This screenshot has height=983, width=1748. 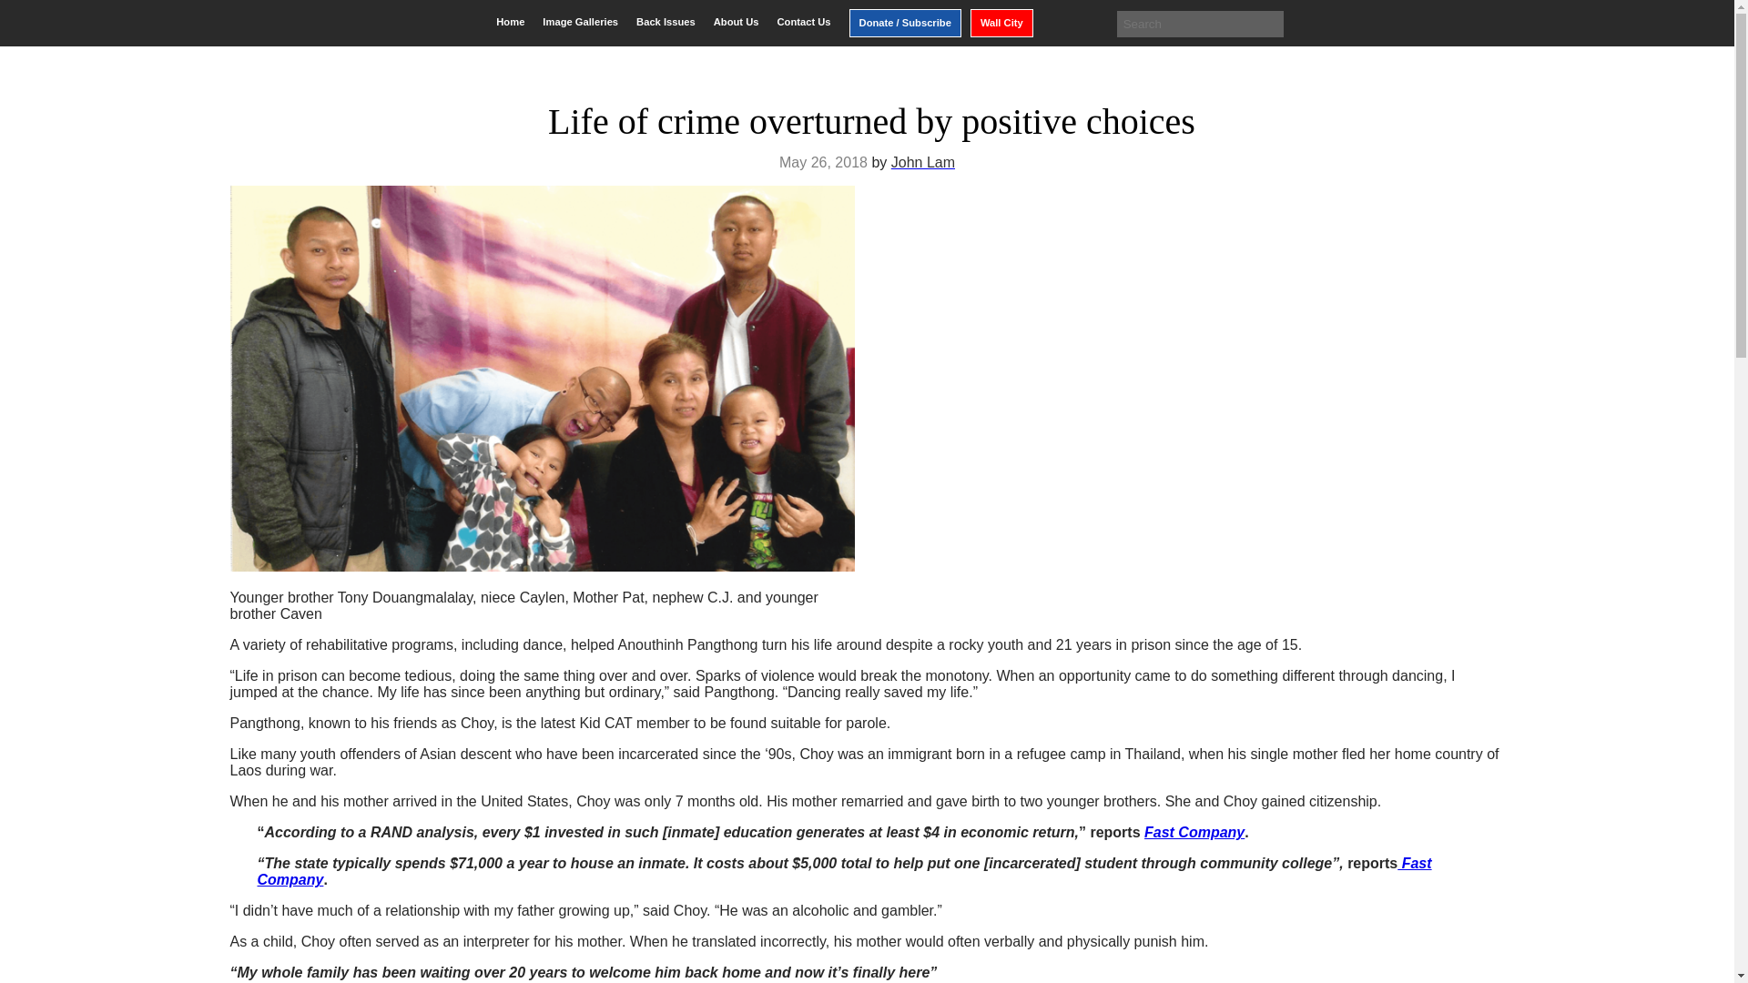 What do you see at coordinates (510, 22) in the screenshot?
I see `Home` at bounding box center [510, 22].